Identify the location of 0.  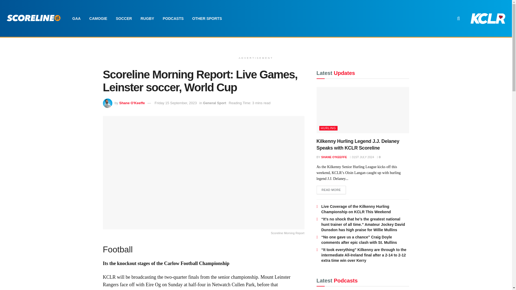
(379, 157).